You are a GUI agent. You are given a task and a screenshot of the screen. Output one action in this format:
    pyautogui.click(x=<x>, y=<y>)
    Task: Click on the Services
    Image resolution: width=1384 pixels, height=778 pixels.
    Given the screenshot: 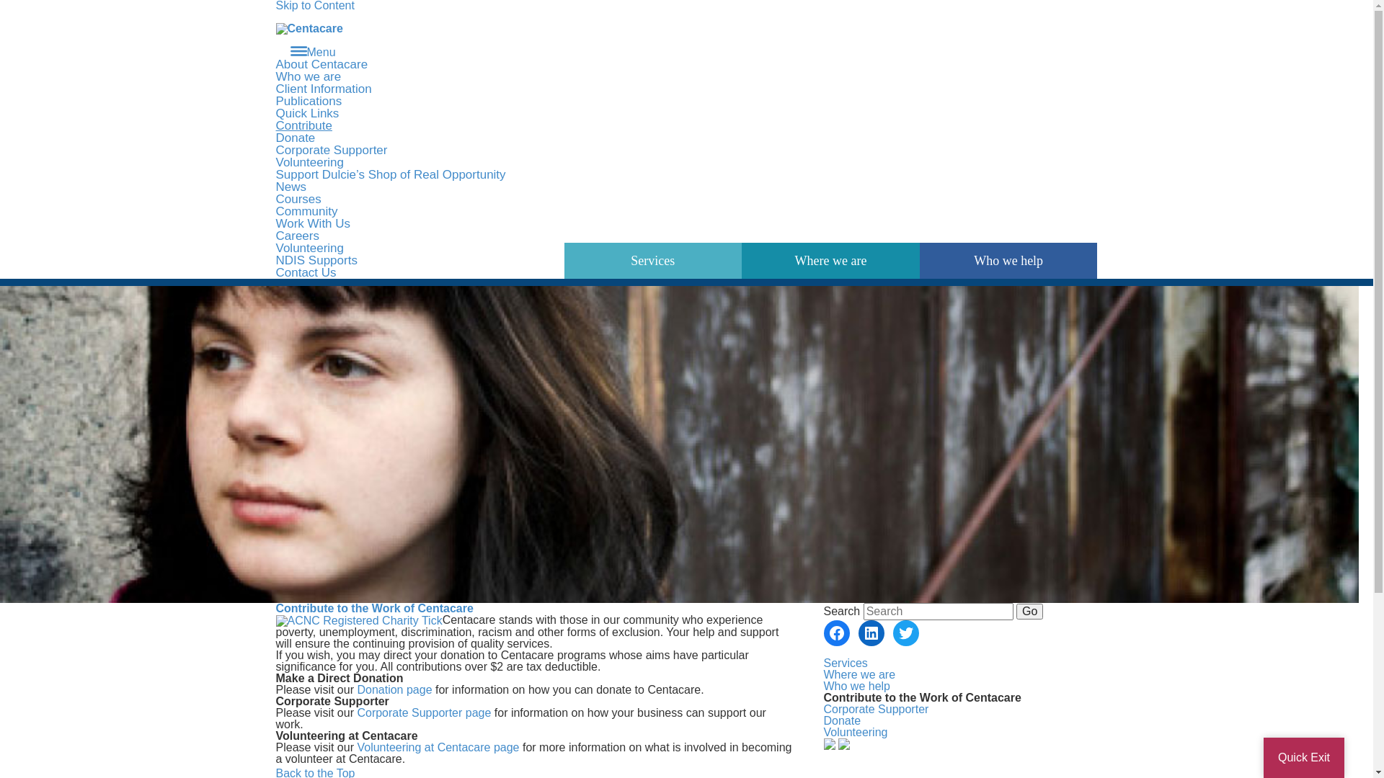 What is the action you would take?
    pyautogui.click(x=845, y=663)
    